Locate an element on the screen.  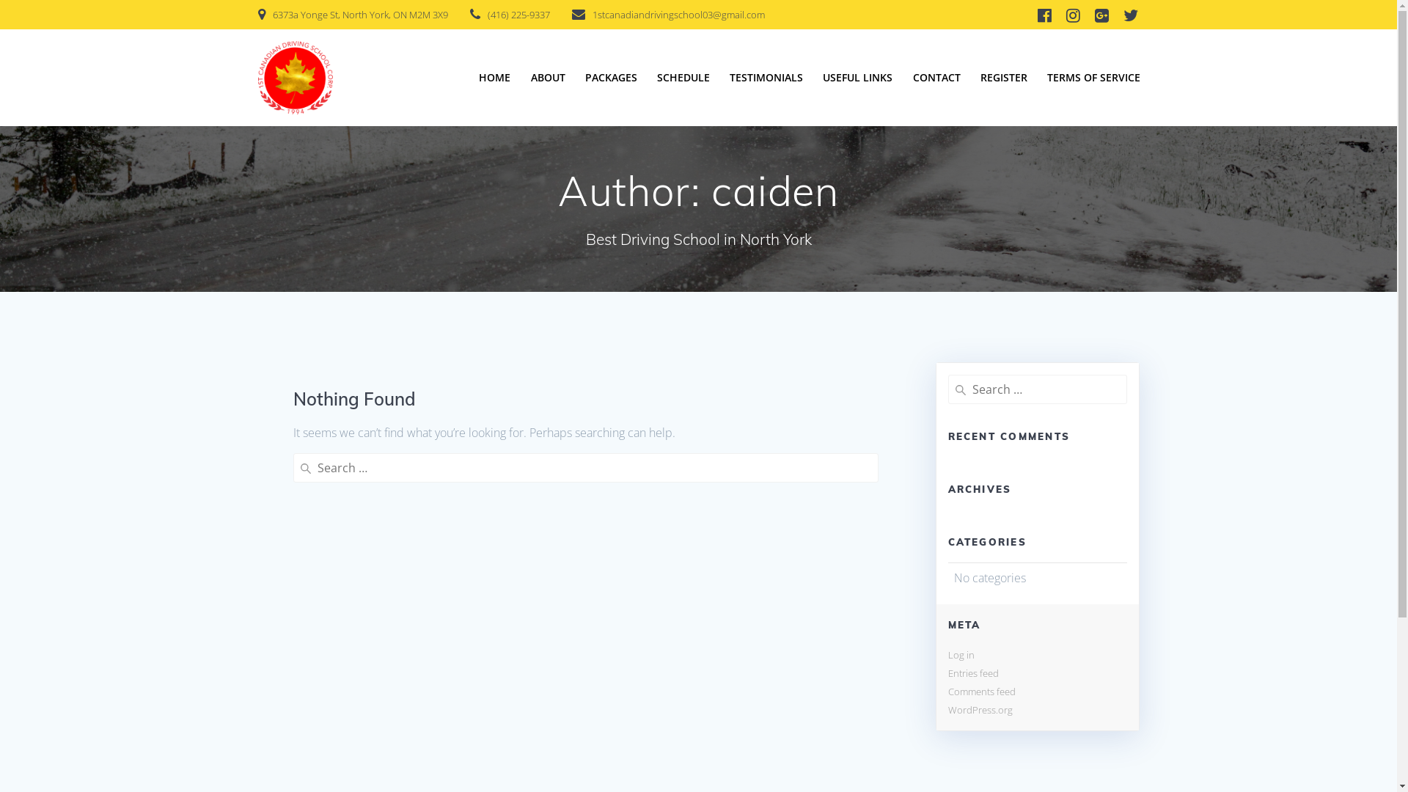
Log in is located at coordinates (961, 655).